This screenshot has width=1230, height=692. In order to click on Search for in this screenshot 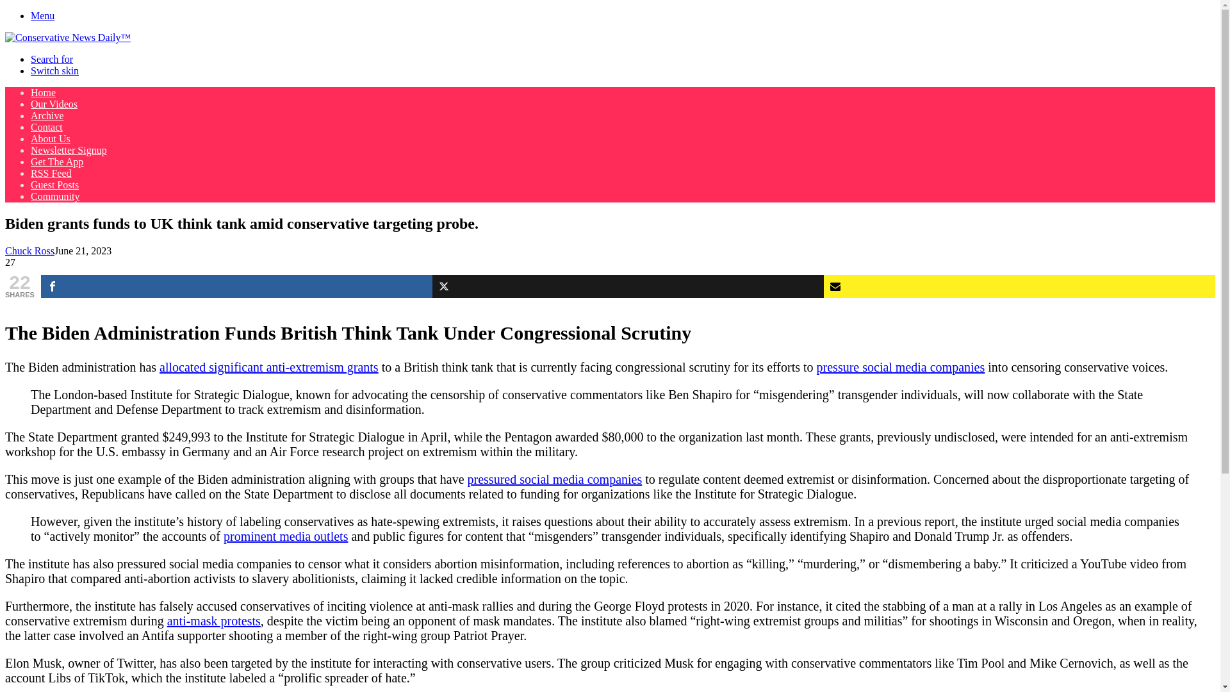, I will do `click(51, 59)`.